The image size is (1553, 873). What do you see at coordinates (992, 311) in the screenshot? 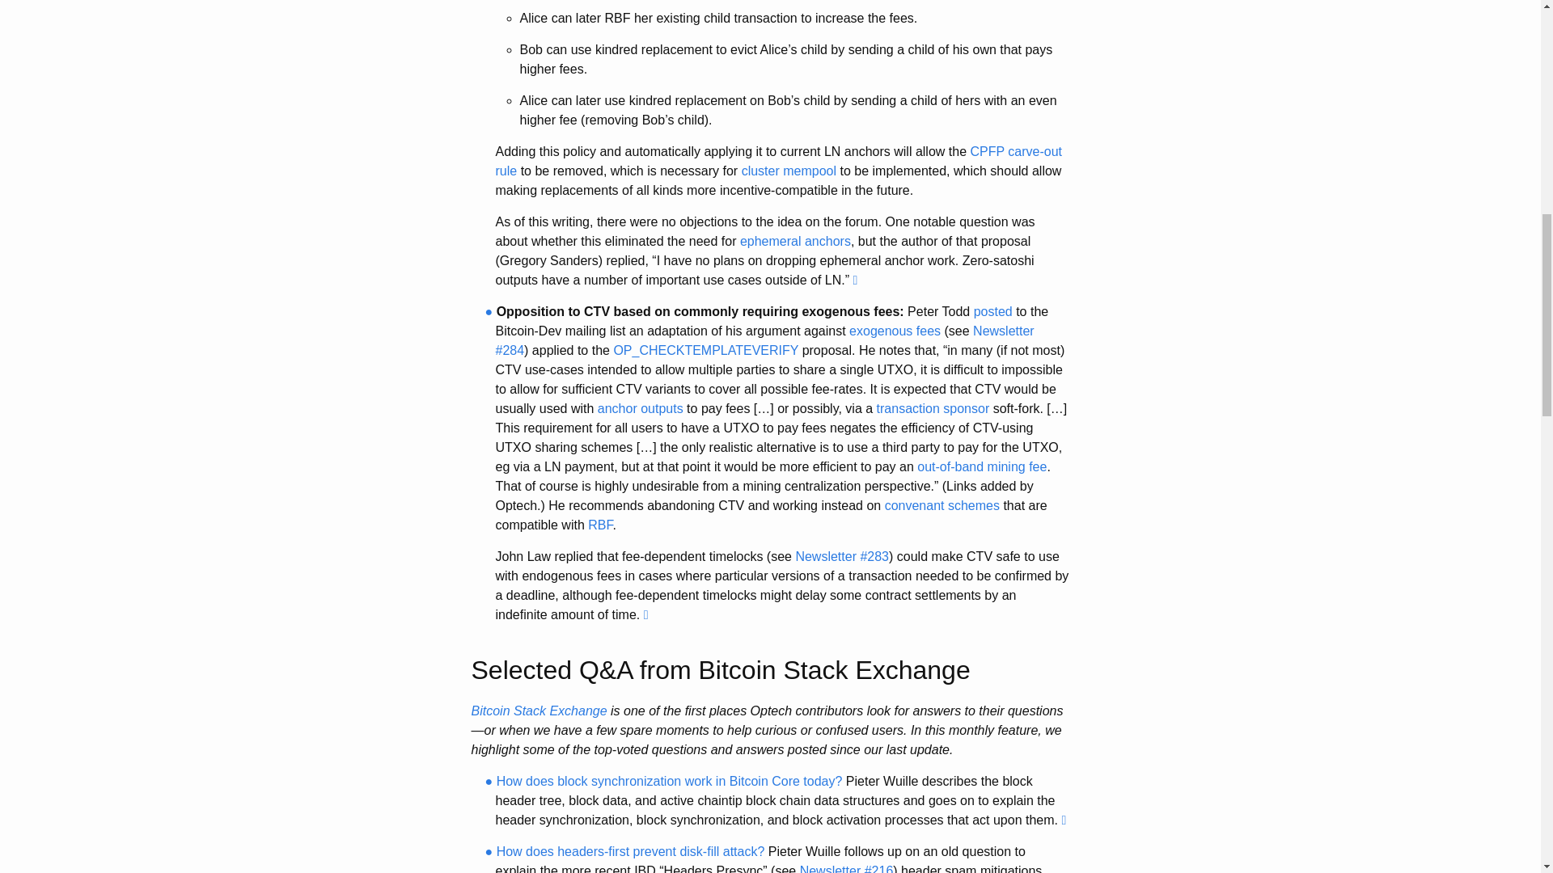
I see `posted` at bounding box center [992, 311].